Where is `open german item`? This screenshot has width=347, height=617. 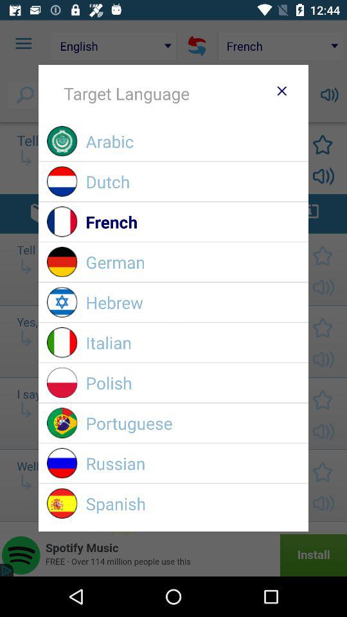 open german item is located at coordinates (193, 262).